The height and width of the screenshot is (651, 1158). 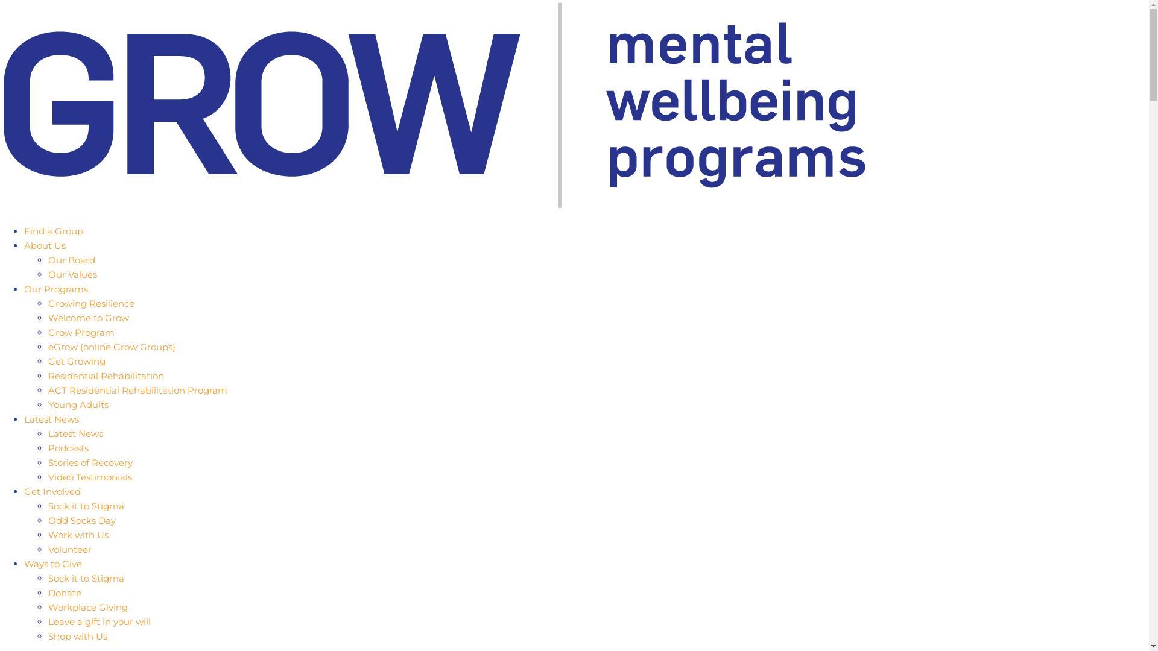 I want to click on Get Growing, so click(x=77, y=362).